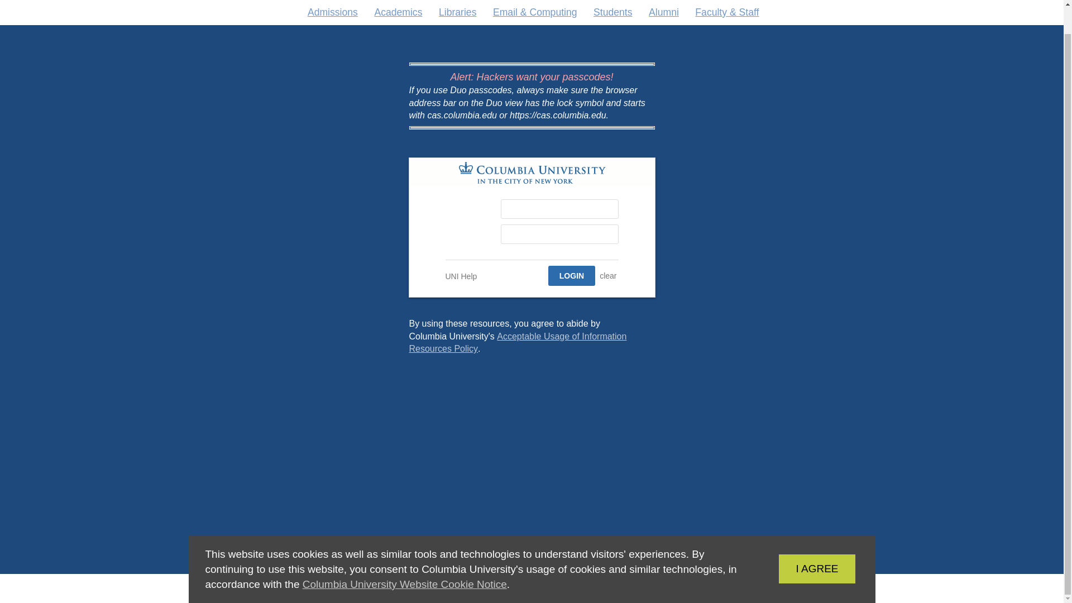  Describe the element at coordinates (571, 276) in the screenshot. I see `Columbia University Website Cookie Notice` at that location.